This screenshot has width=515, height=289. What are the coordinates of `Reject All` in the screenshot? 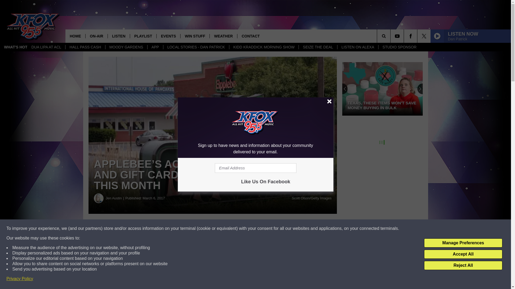 It's located at (463, 265).